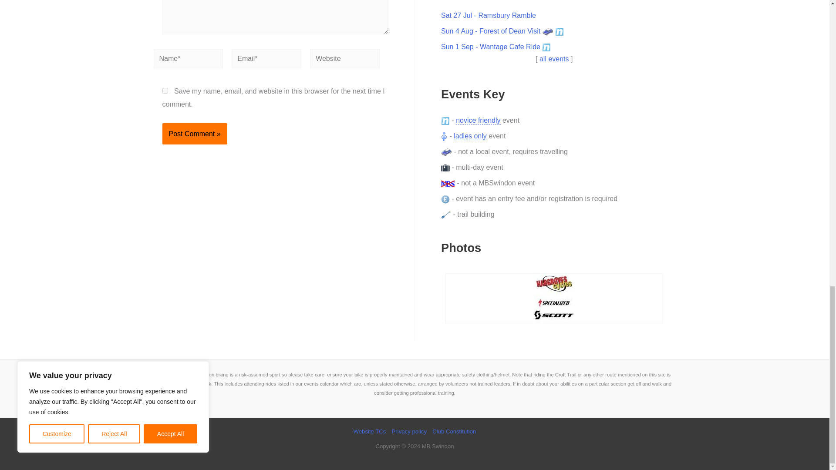  What do you see at coordinates (447, 152) in the screenshot?
I see `Not a local event` at bounding box center [447, 152].